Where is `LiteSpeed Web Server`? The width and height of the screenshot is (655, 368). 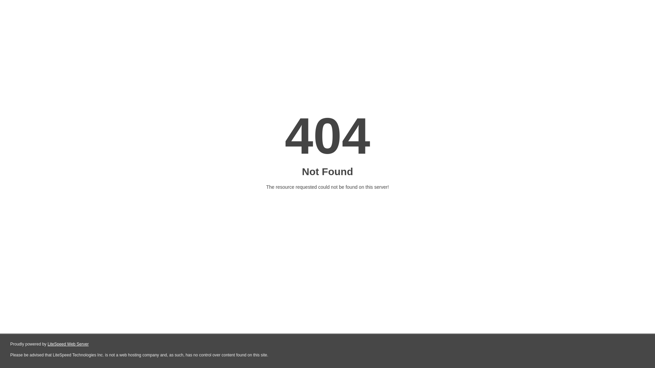
LiteSpeed Web Server is located at coordinates (68, 344).